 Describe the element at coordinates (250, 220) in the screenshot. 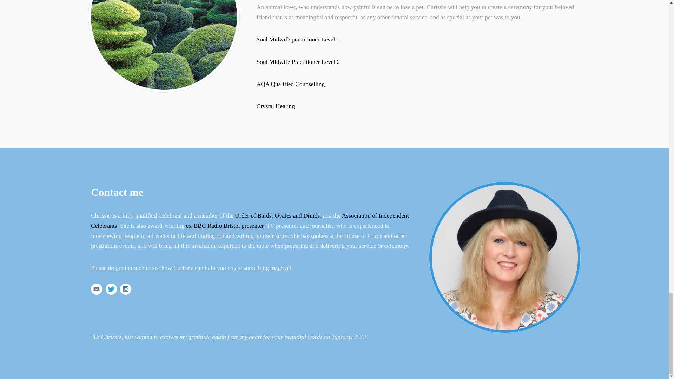

I see `Association of Independent Celebrants` at that location.